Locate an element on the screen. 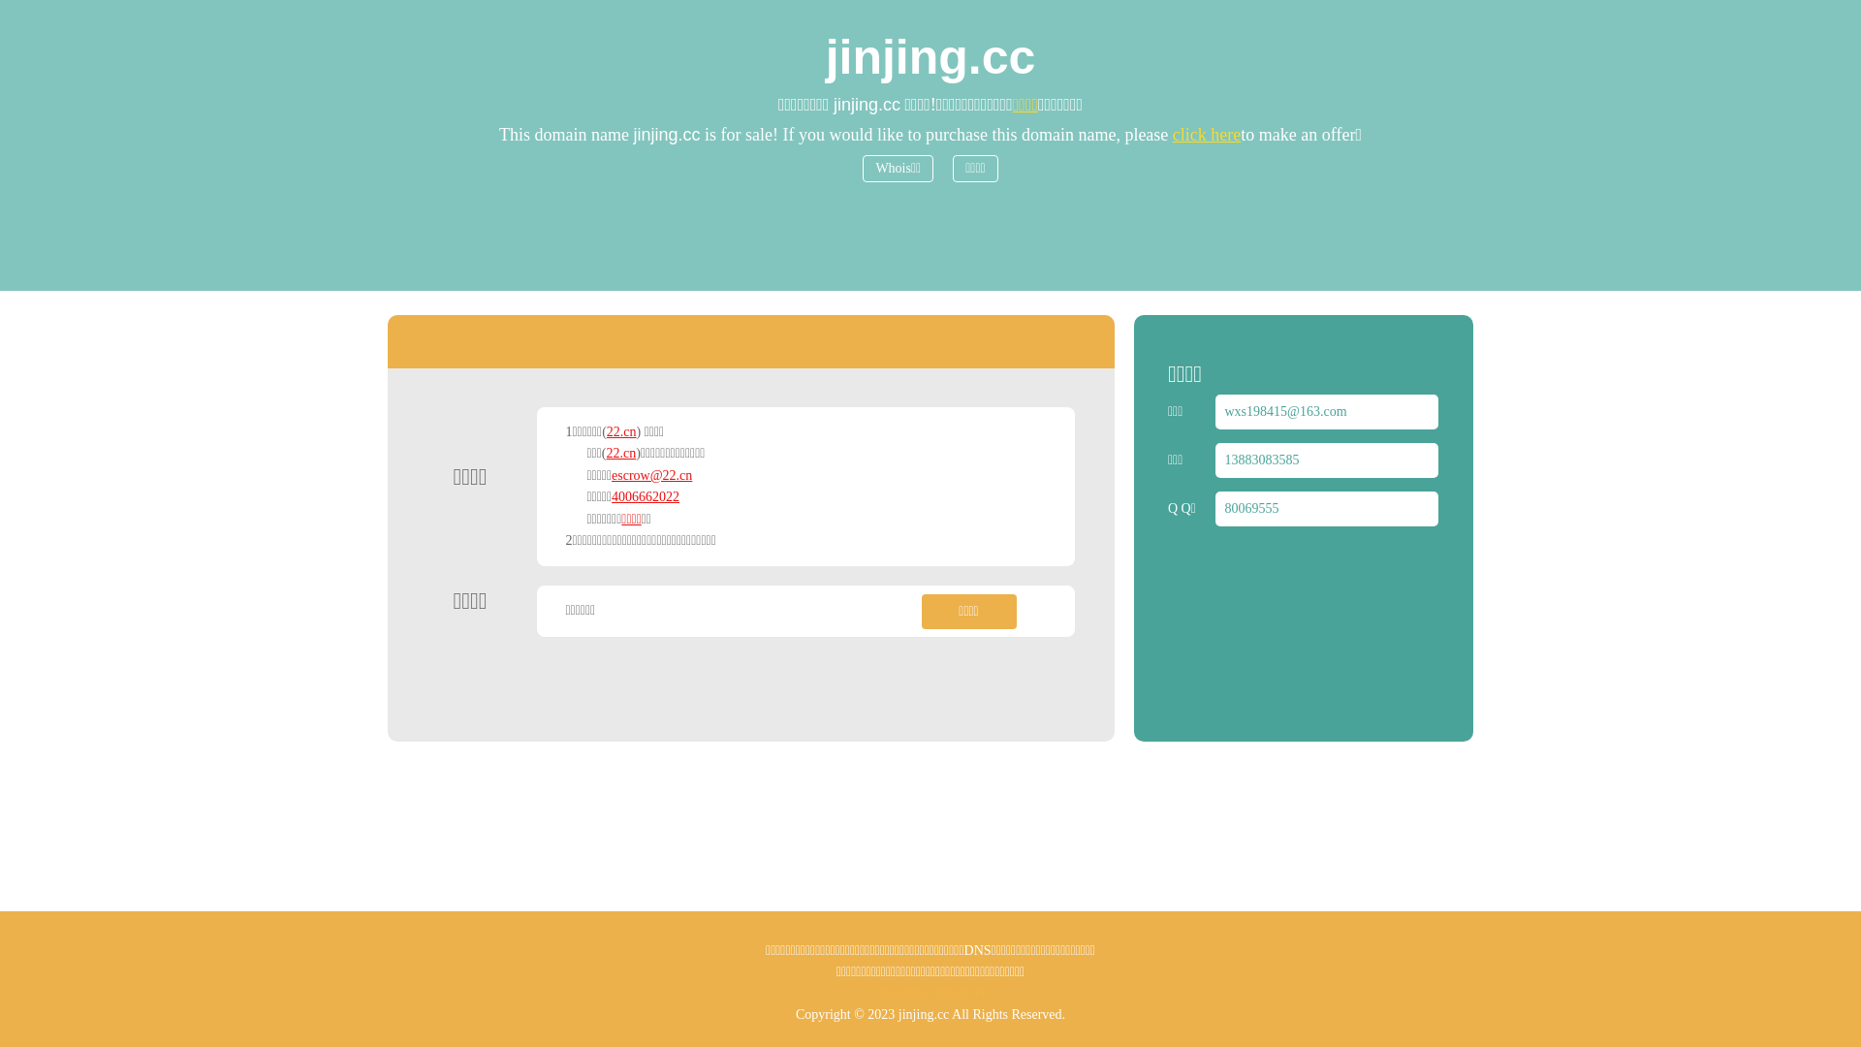 The height and width of the screenshot is (1047, 1861). click here is located at coordinates (1207, 135).